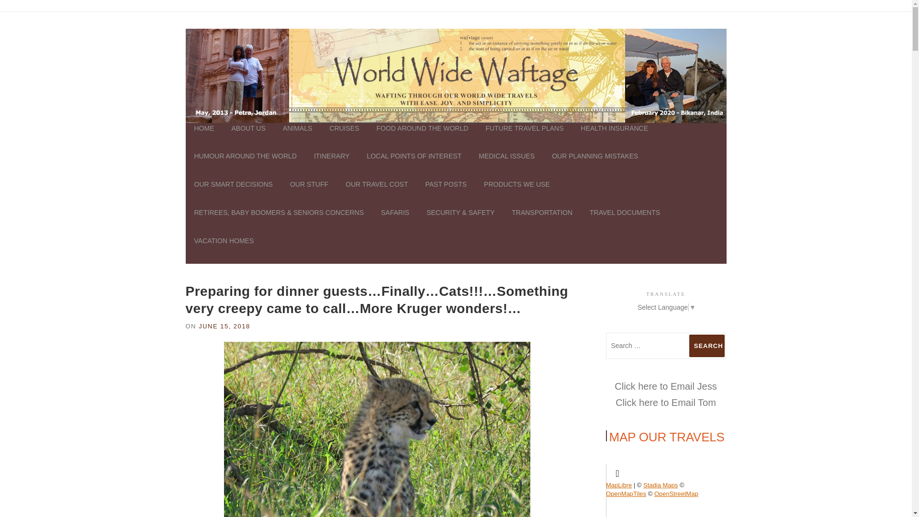  I want to click on PAST POSTS, so click(445, 193).